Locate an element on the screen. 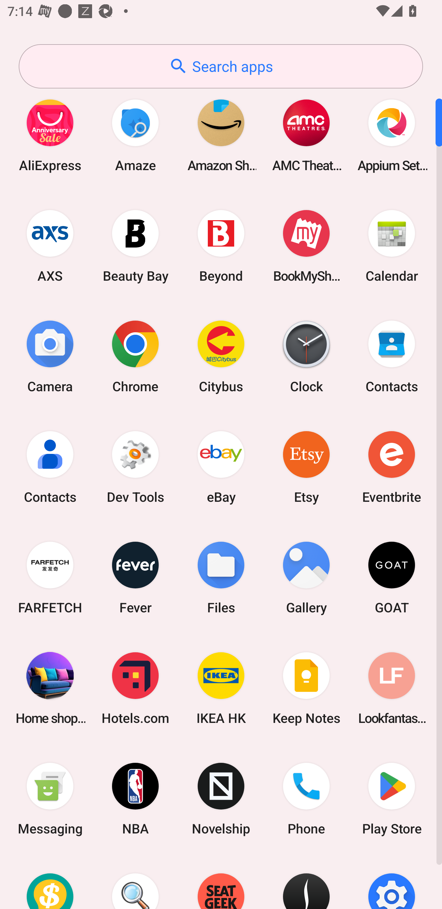 This screenshot has width=442, height=909. Lookfantastic is located at coordinates (392, 688).